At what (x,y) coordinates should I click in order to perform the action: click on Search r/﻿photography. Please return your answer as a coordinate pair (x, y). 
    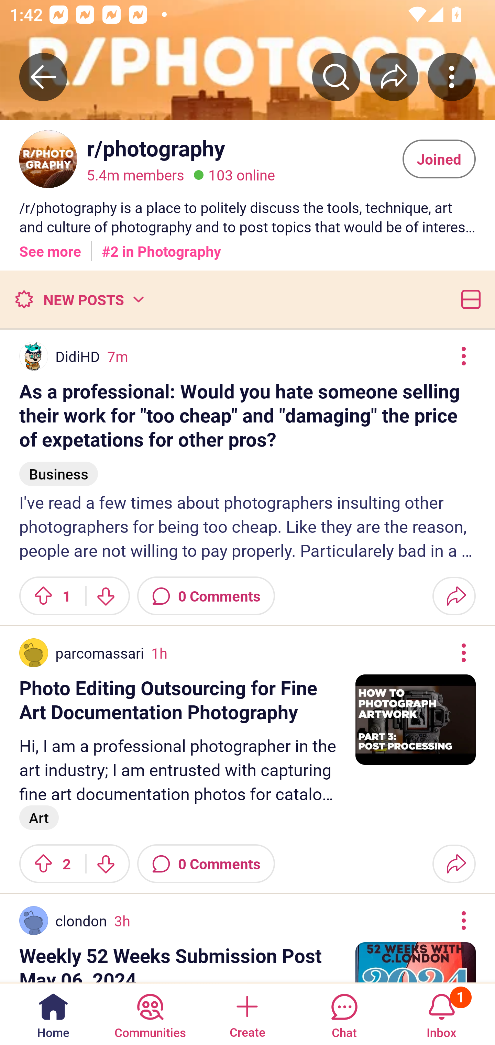
    Looking at the image, I should click on (336, 77).